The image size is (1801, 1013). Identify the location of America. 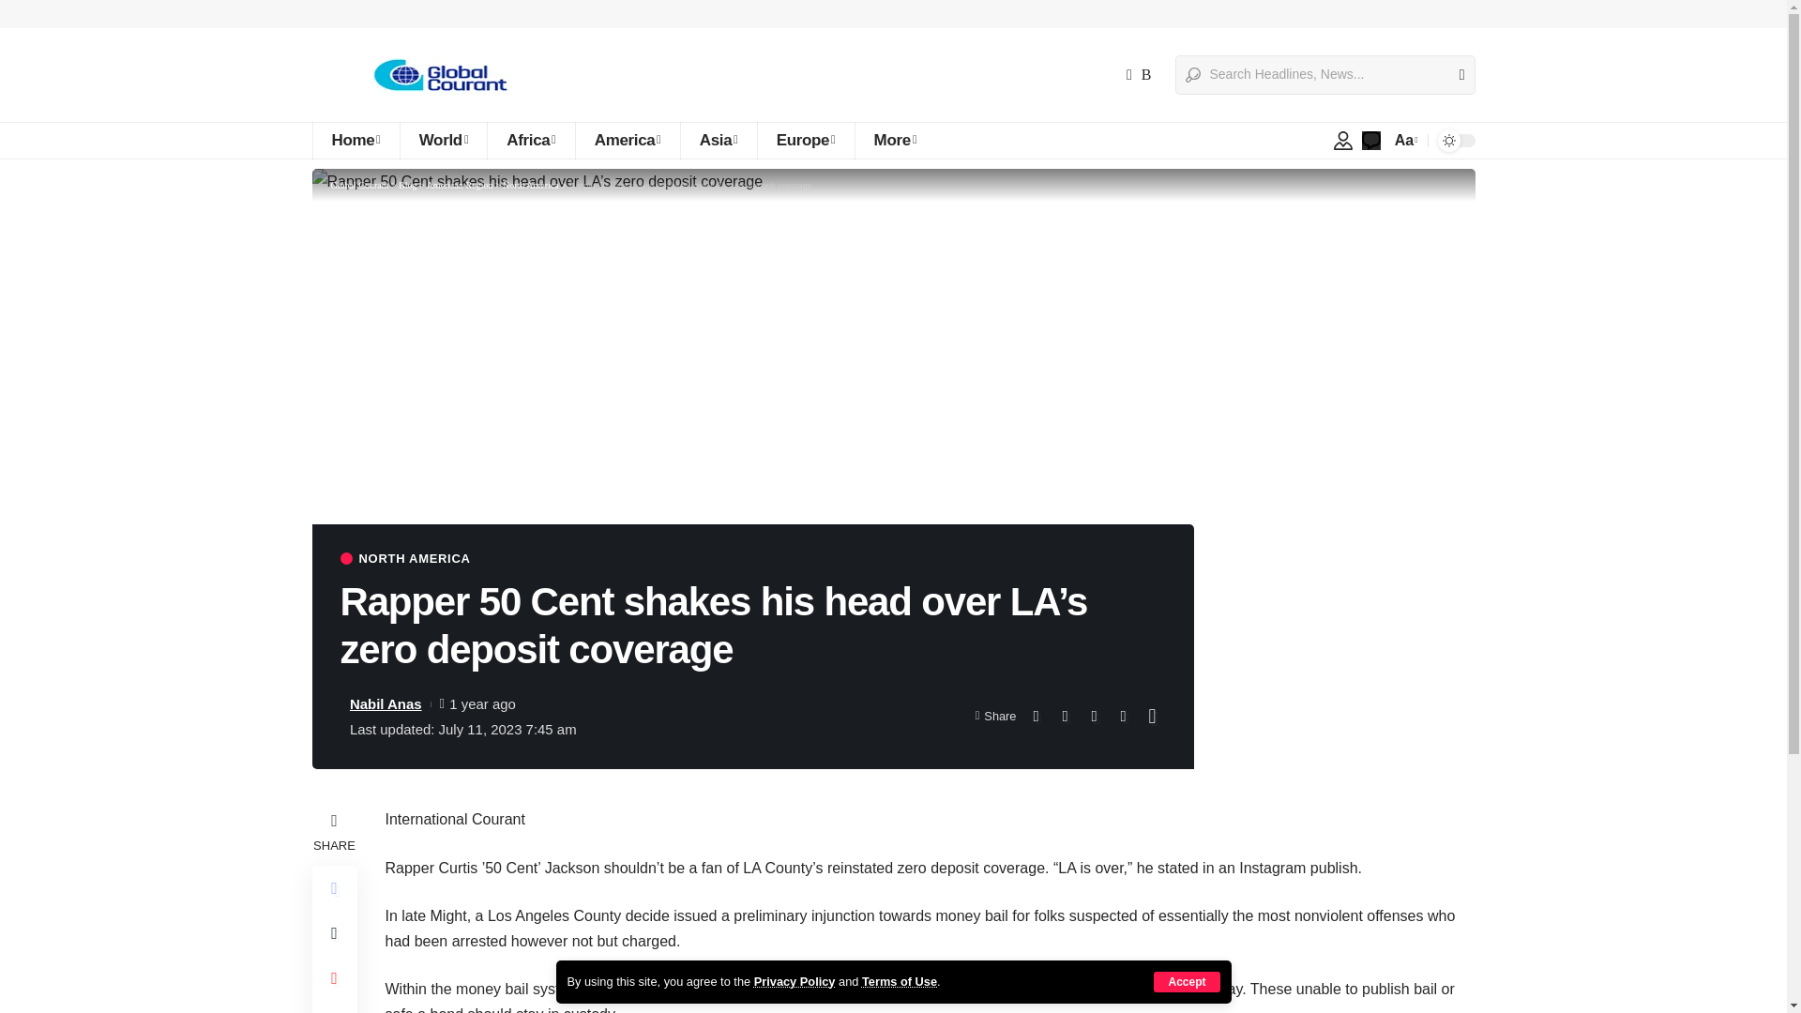
(627, 140).